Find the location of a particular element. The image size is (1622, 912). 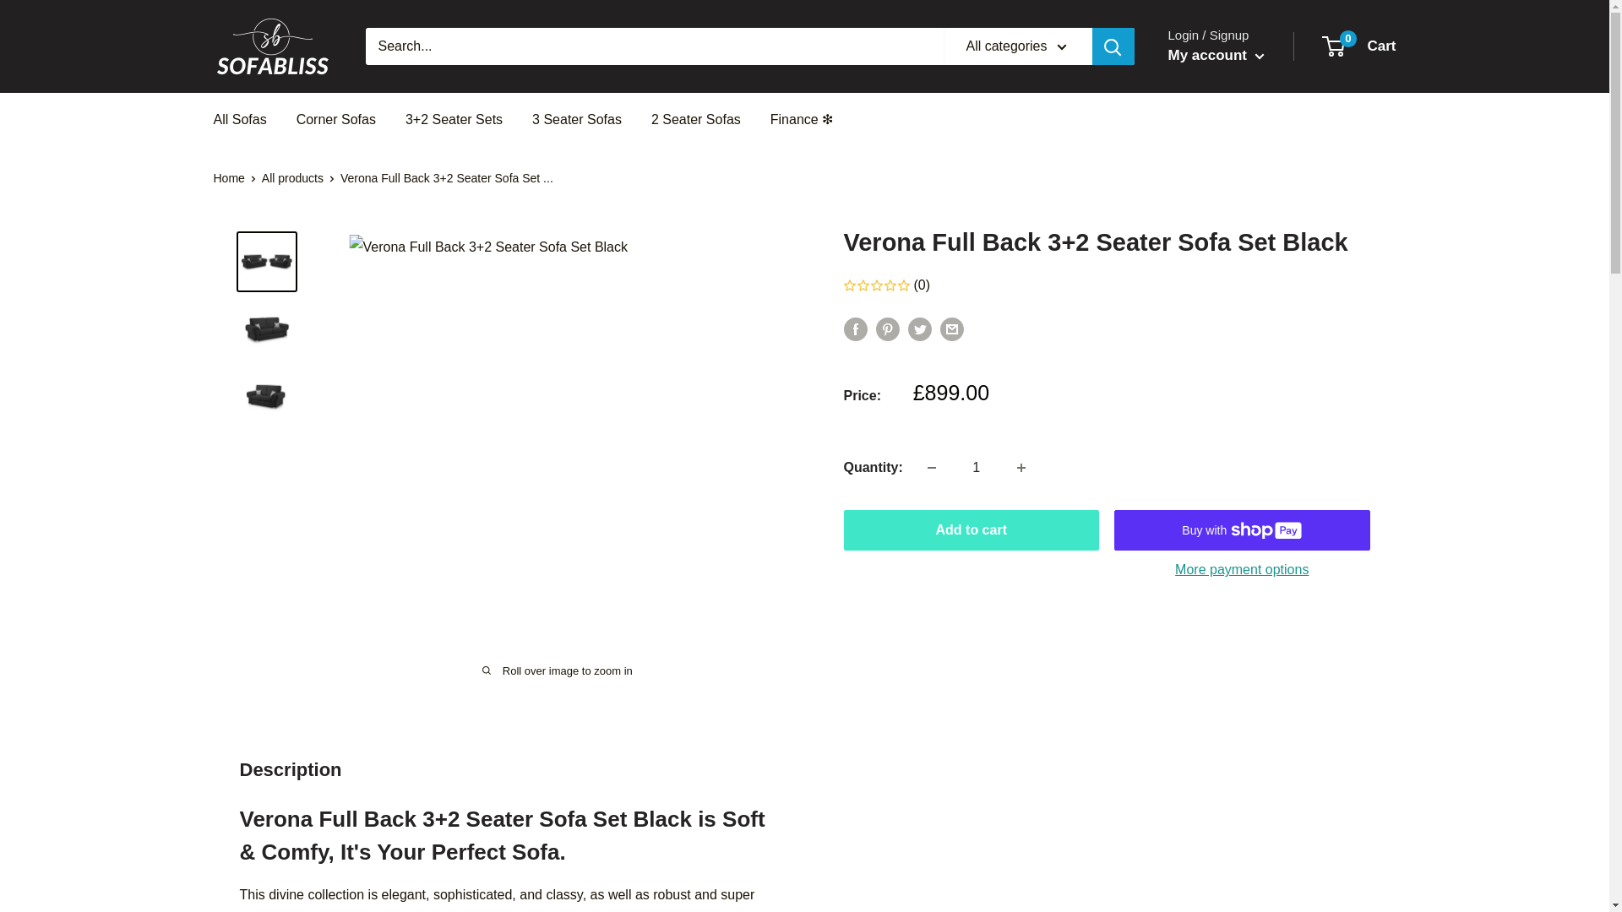

My account is located at coordinates (271, 46).